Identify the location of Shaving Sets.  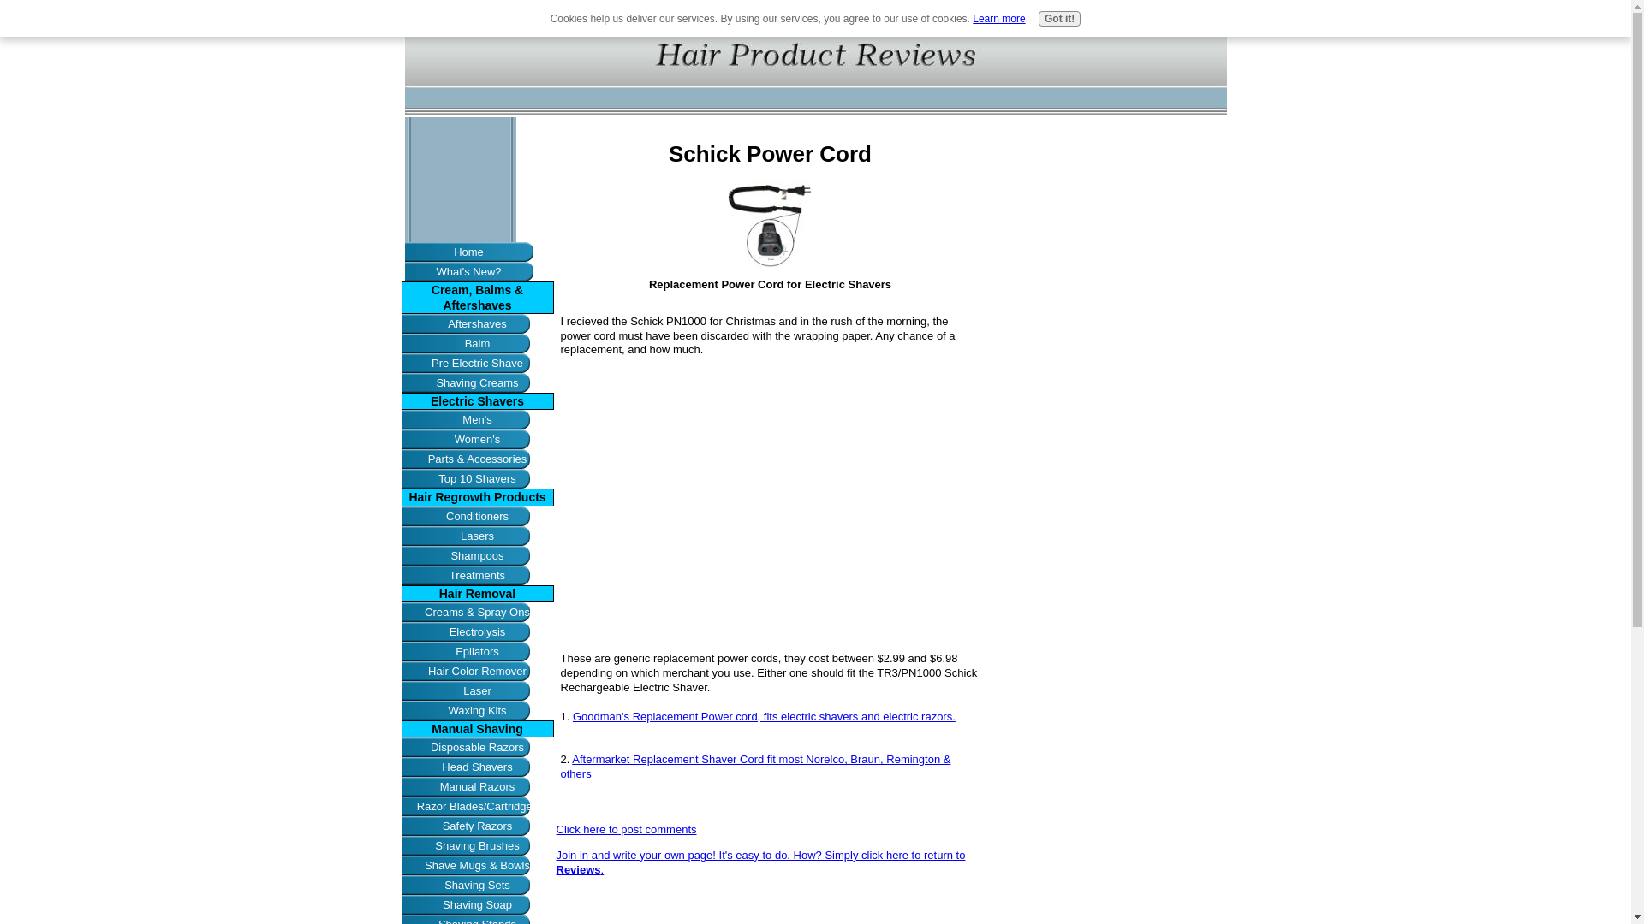
(476, 885).